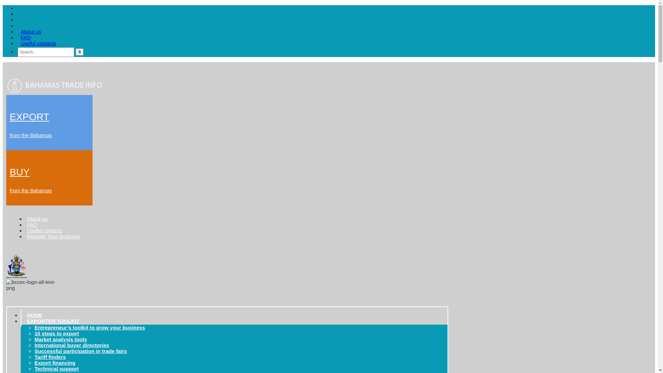 The height and width of the screenshot is (373, 663). What do you see at coordinates (50, 357) in the screenshot?
I see `Tariff finders` at bounding box center [50, 357].